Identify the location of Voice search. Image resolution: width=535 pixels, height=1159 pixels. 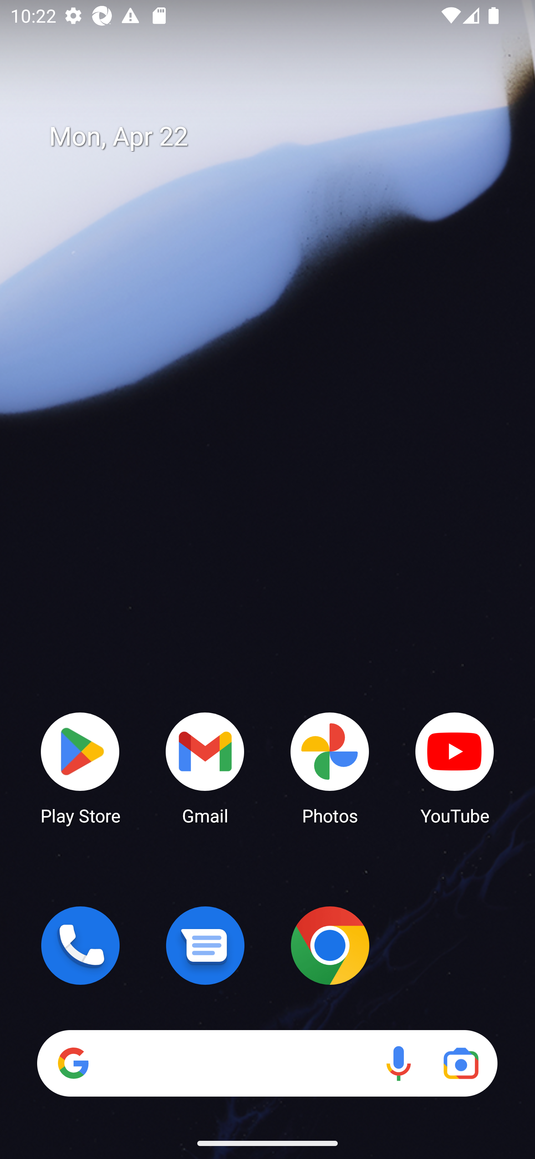
(398, 1063).